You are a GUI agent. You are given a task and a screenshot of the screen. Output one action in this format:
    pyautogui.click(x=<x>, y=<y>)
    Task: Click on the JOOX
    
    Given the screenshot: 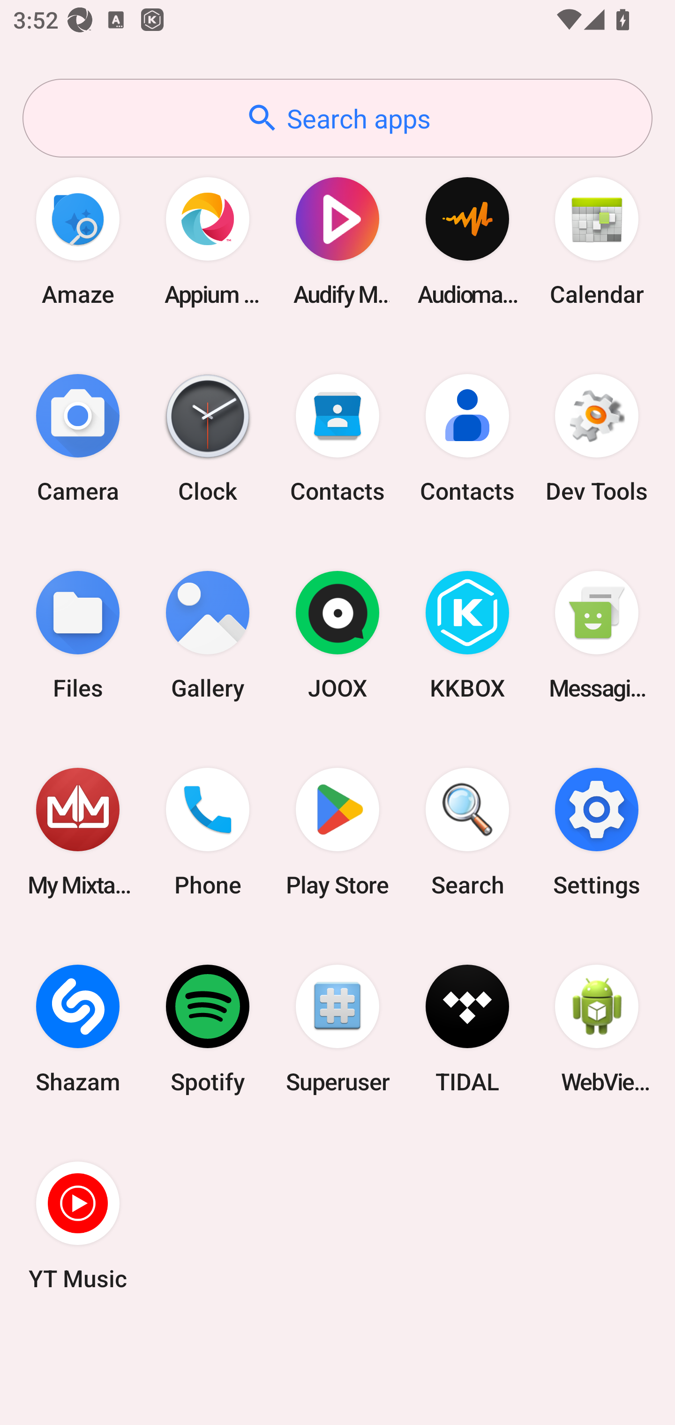 What is the action you would take?
    pyautogui.click(x=337, y=636)
    